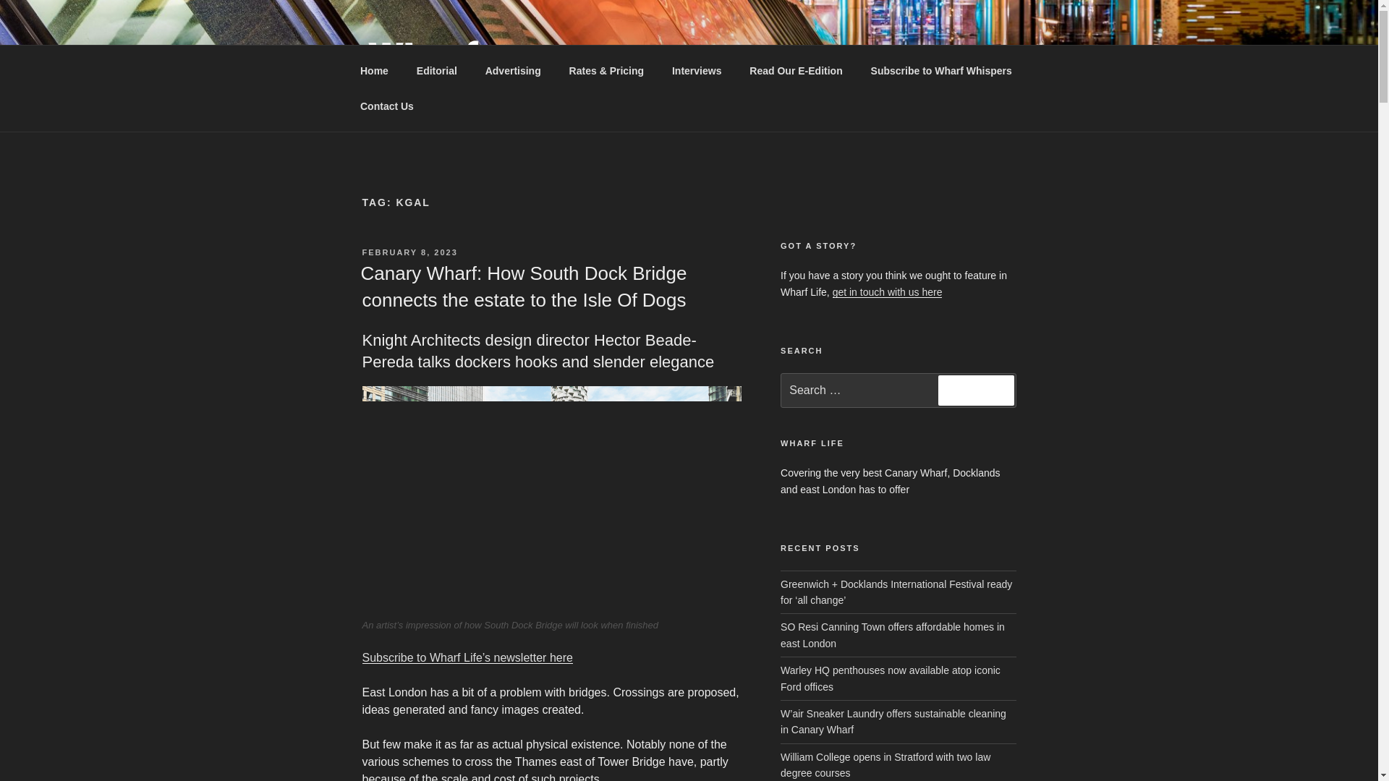 This screenshot has width=1389, height=781. I want to click on Home, so click(374, 71).